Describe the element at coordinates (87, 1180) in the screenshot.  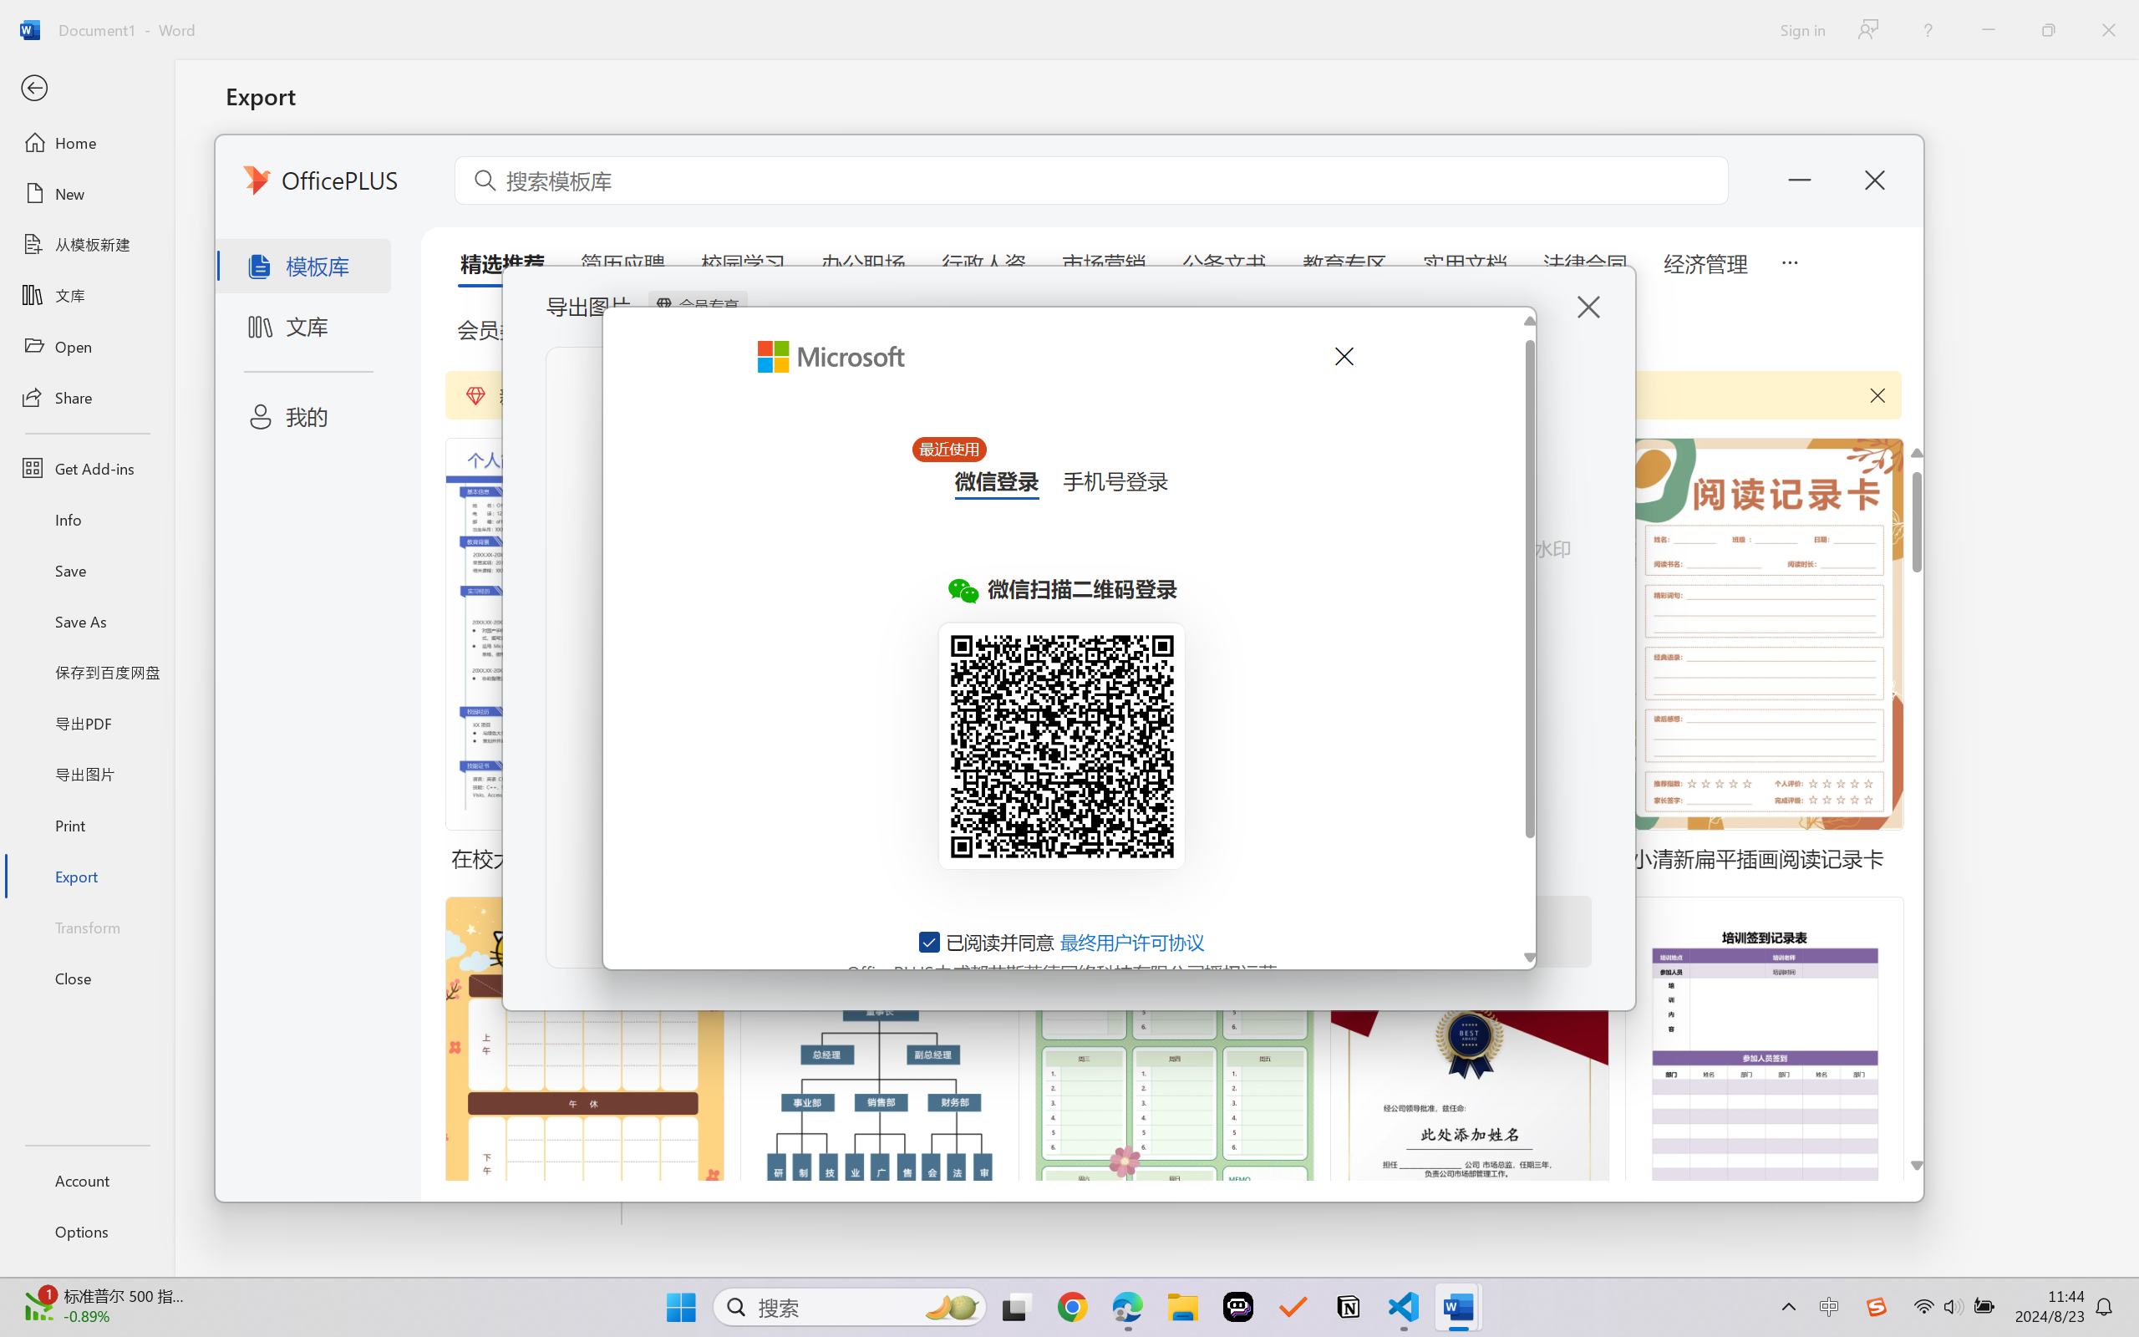
I see `Account` at that location.